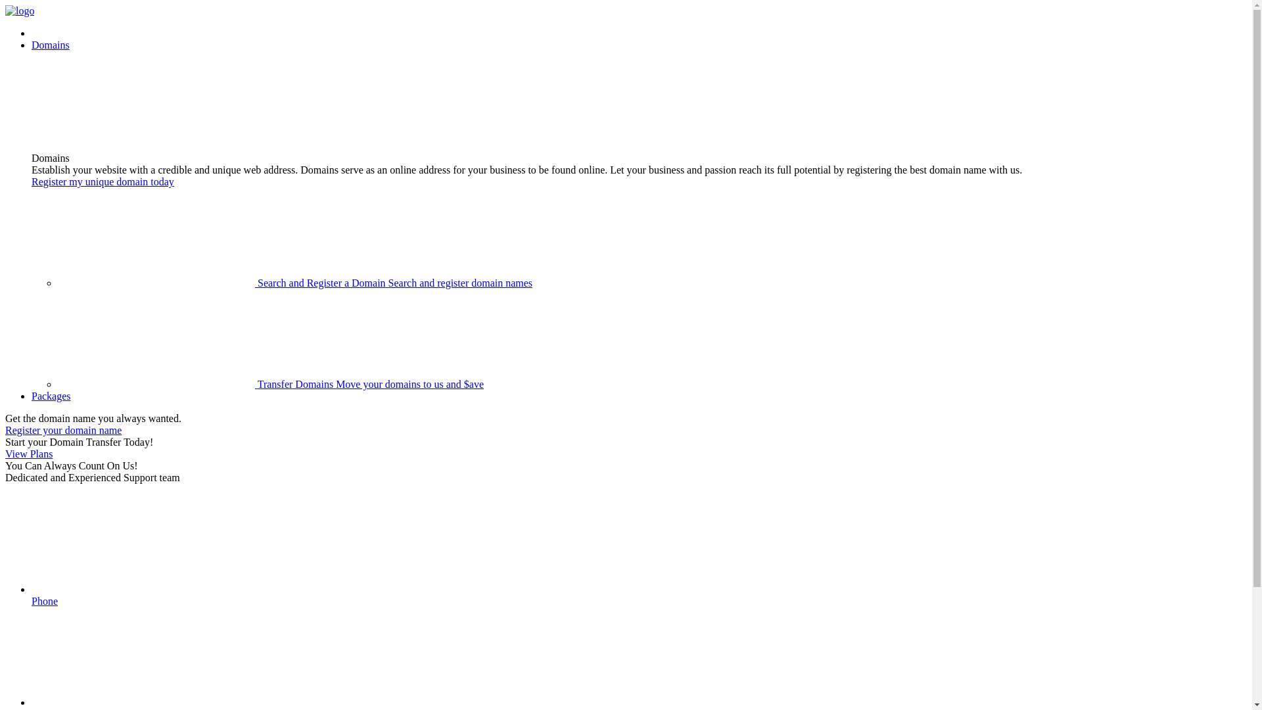  What do you see at coordinates (51, 45) in the screenshot?
I see `Domains` at bounding box center [51, 45].